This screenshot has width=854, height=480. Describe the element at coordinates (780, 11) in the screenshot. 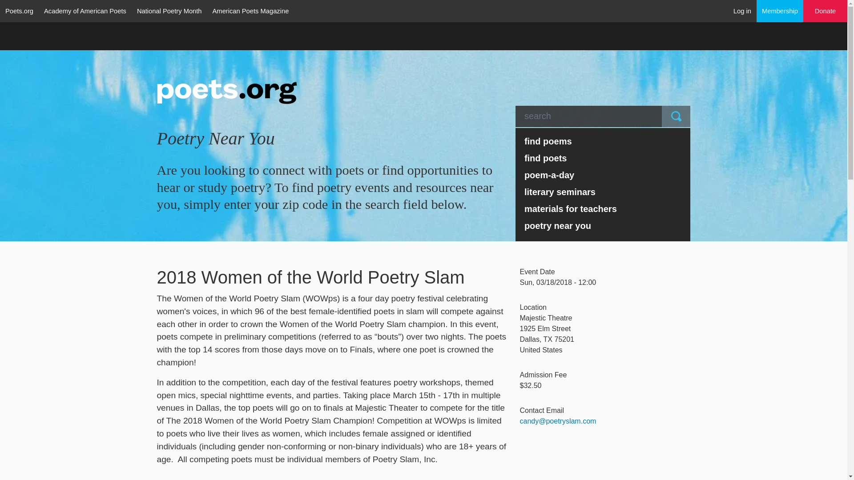

I see `Membership` at that location.